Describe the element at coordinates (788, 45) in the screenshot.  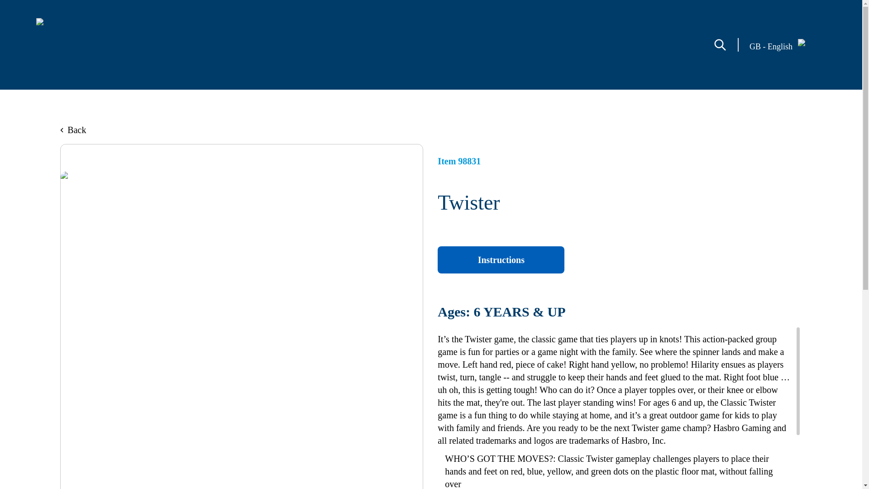
I see `GB - English` at that location.